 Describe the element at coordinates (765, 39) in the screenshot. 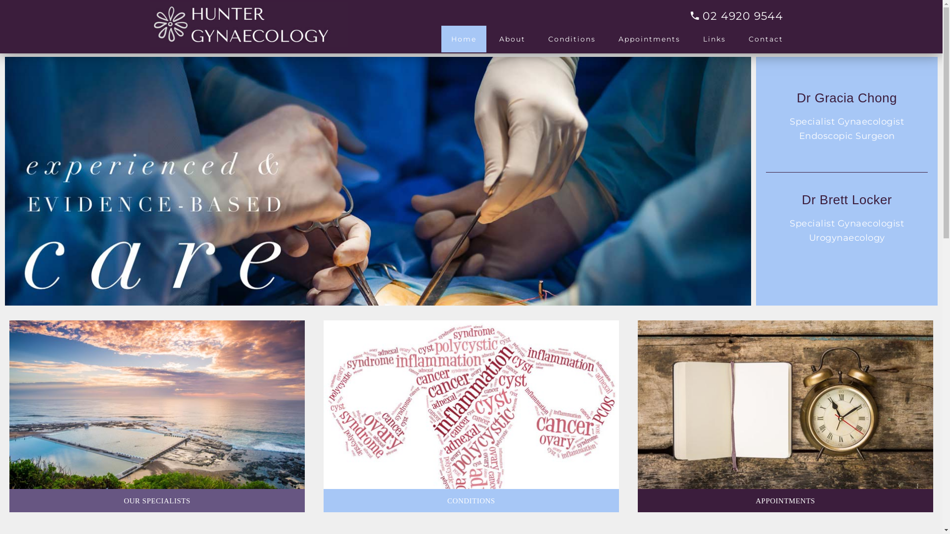

I see `Contact` at that location.